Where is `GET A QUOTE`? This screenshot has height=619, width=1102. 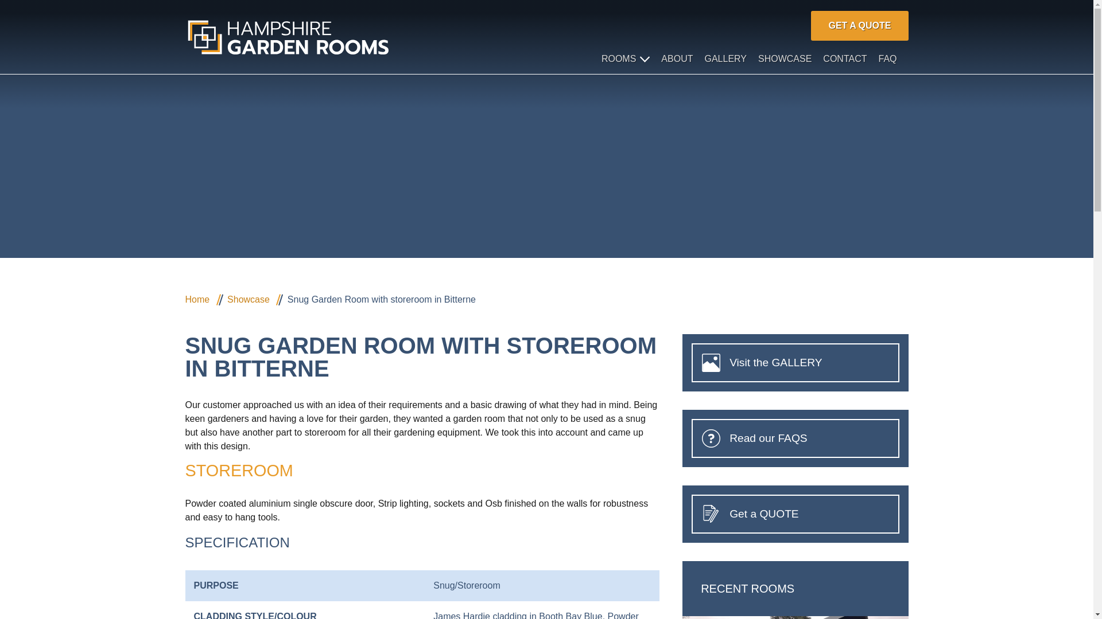
GET A QUOTE is located at coordinates (860, 25).